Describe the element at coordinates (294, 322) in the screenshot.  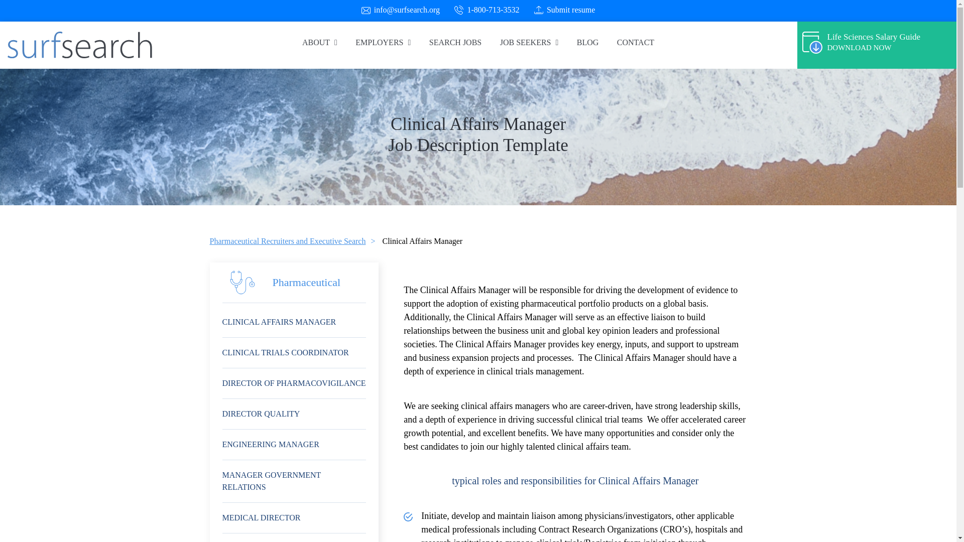
I see `CLINICAL AFFAIRS MANAGER` at that location.